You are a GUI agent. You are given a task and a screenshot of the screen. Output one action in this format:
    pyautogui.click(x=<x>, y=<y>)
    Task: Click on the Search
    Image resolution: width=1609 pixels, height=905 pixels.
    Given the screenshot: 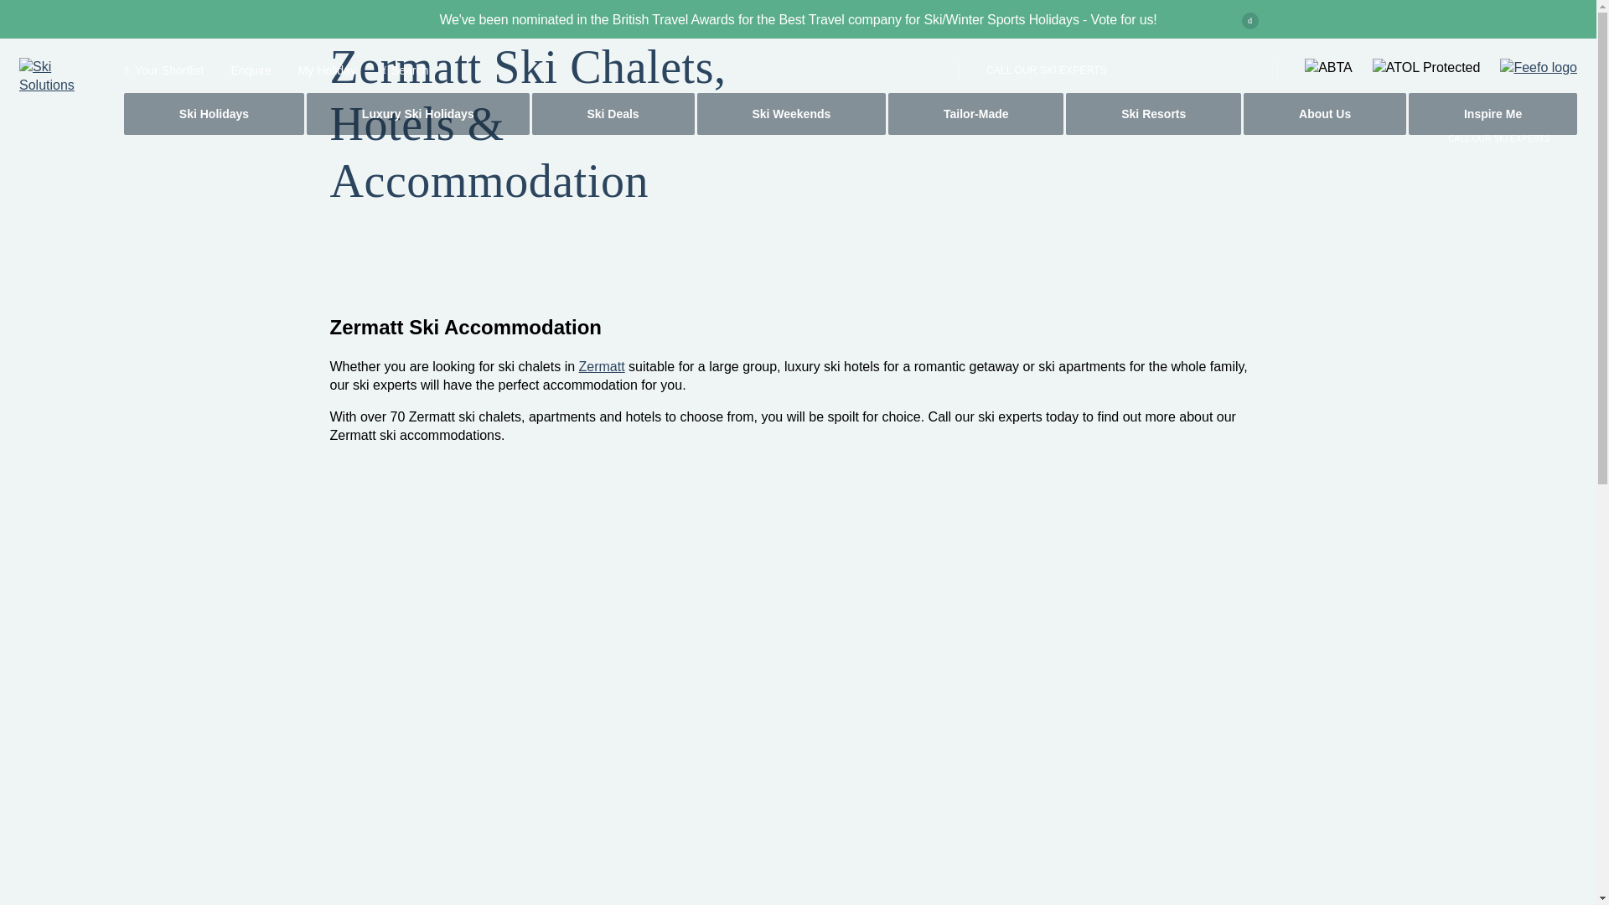 What is the action you would take?
    pyautogui.click(x=405, y=70)
    